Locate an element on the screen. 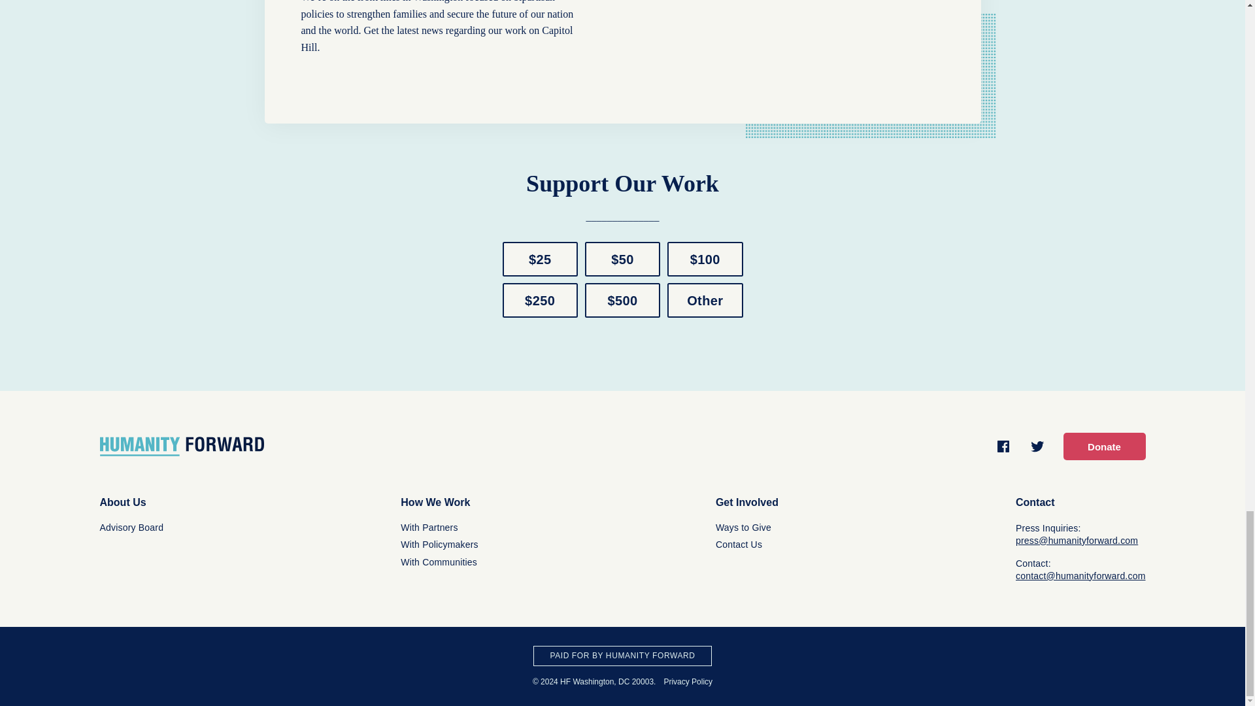 This screenshot has width=1255, height=706. How We Work is located at coordinates (435, 502).